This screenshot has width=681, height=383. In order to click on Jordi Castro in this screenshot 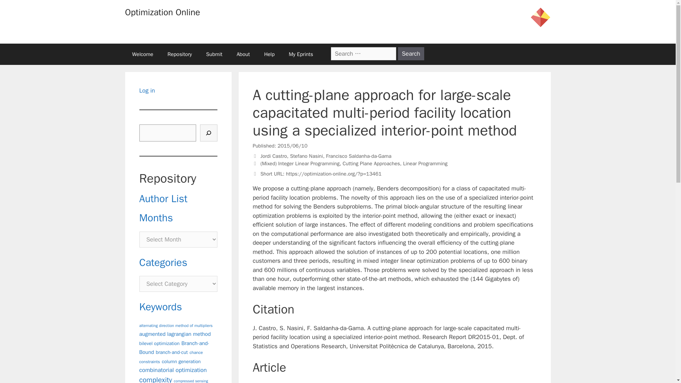, I will do `click(273, 156)`.